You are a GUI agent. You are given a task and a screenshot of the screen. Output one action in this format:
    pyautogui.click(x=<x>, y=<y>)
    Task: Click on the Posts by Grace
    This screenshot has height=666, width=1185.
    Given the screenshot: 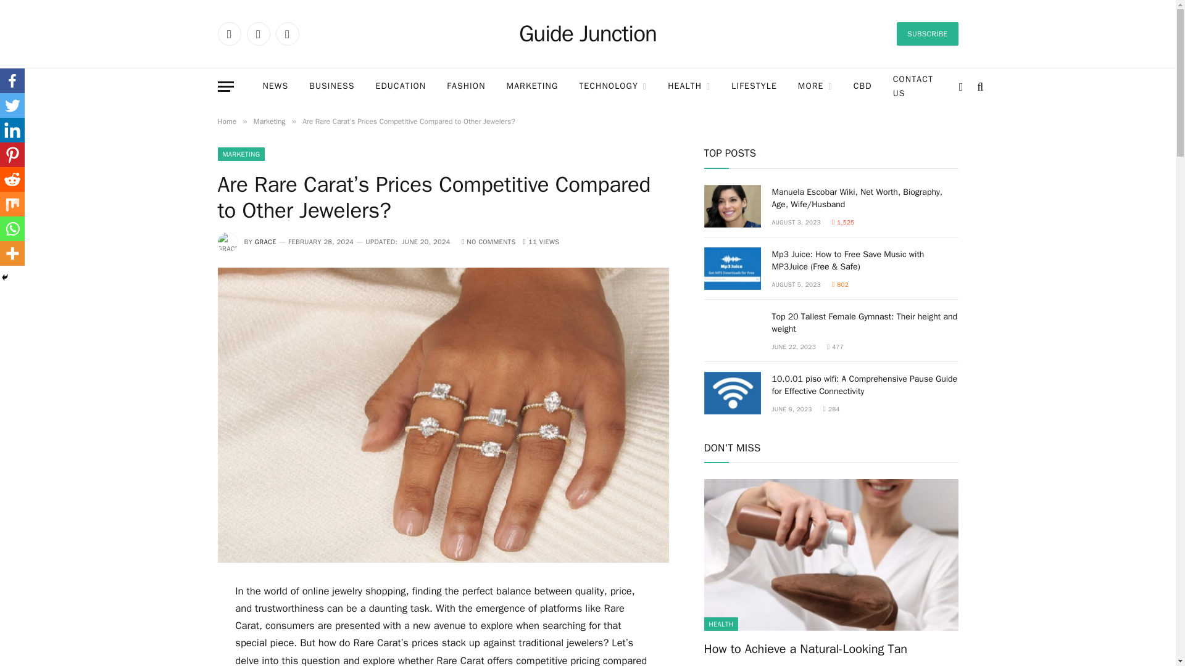 What is the action you would take?
    pyautogui.click(x=265, y=241)
    